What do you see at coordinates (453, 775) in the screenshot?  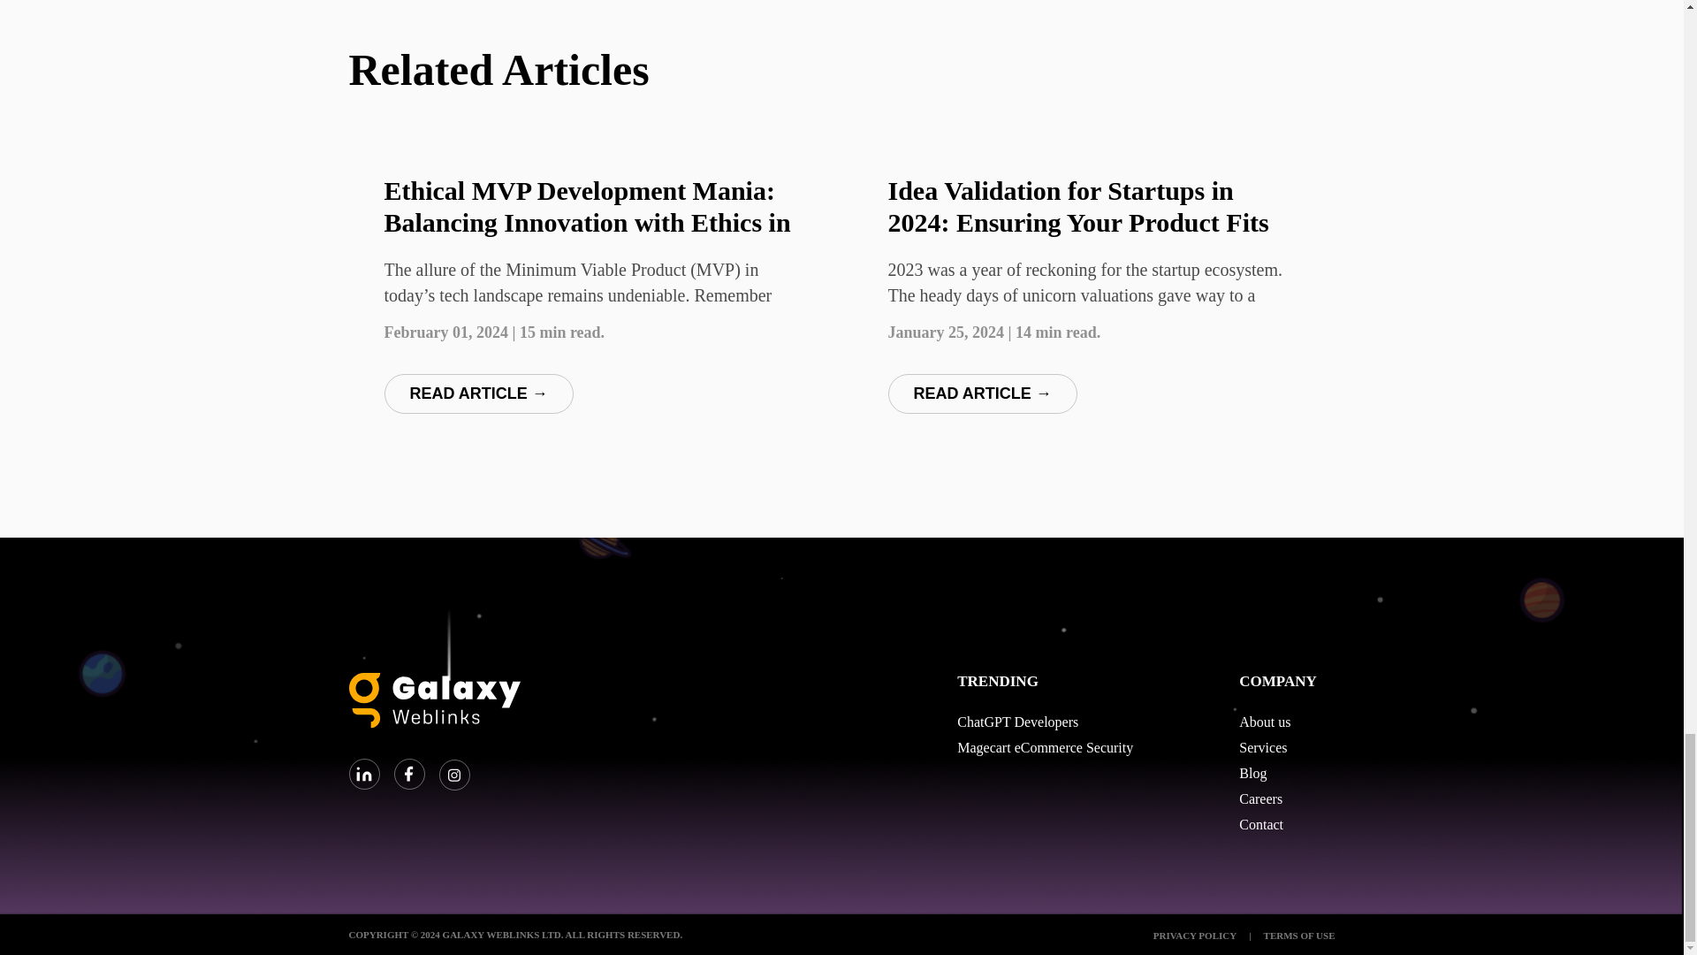 I see `Instagram` at bounding box center [453, 775].